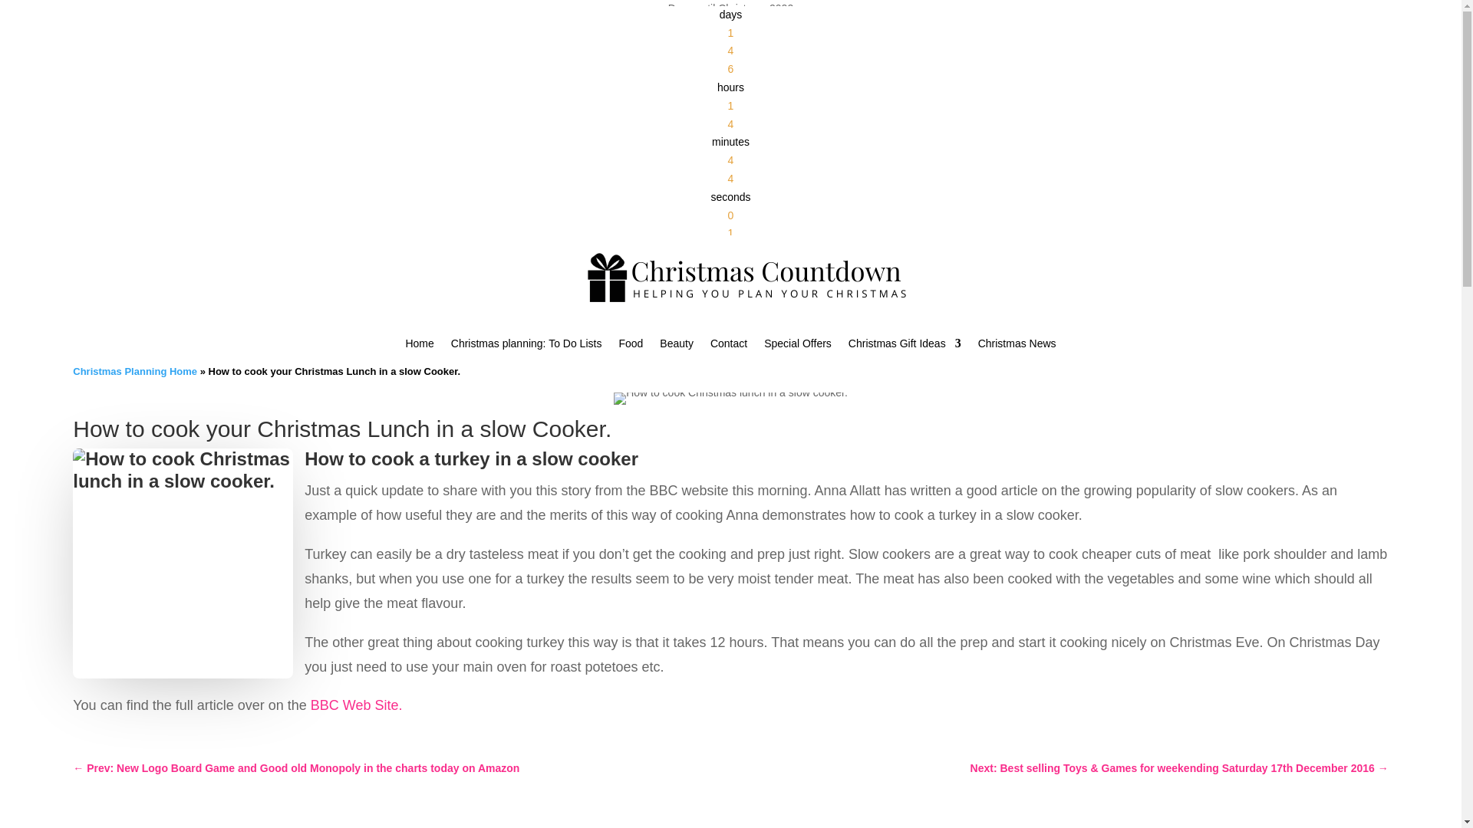 Image resolution: width=1473 pixels, height=828 pixels. Describe the element at coordinates (1017, 347) in the screenshot. I see `Christmas News` at that location.